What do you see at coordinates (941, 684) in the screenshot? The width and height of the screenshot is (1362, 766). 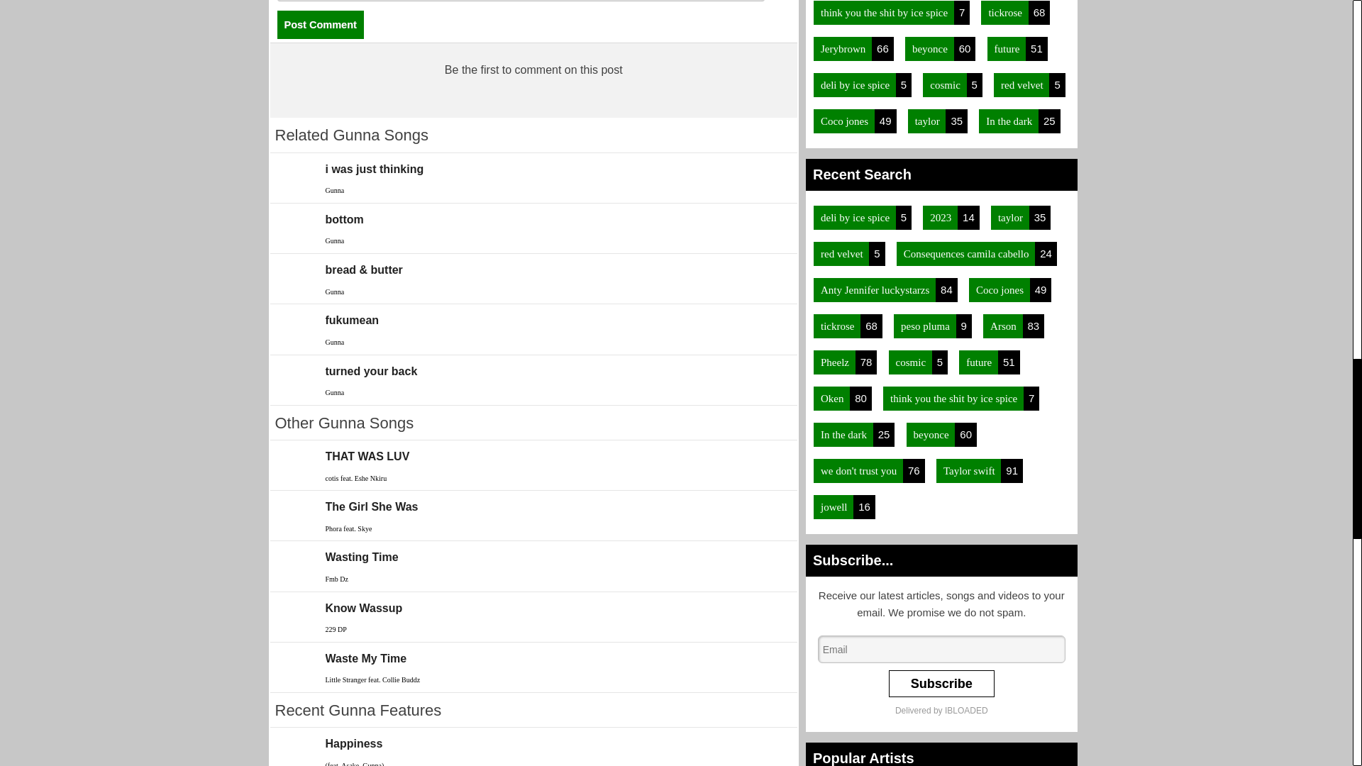 I see `Subscribe` at bounding box center [941, 684].